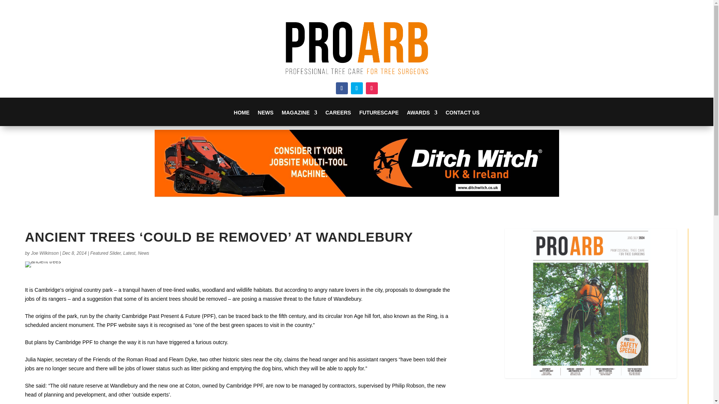 This screenshot has width=719, height=404. What do you see at coordinates (357, 88) in the screenshot?
I see `Follow on Twitter` at bounding box center [357, 88].